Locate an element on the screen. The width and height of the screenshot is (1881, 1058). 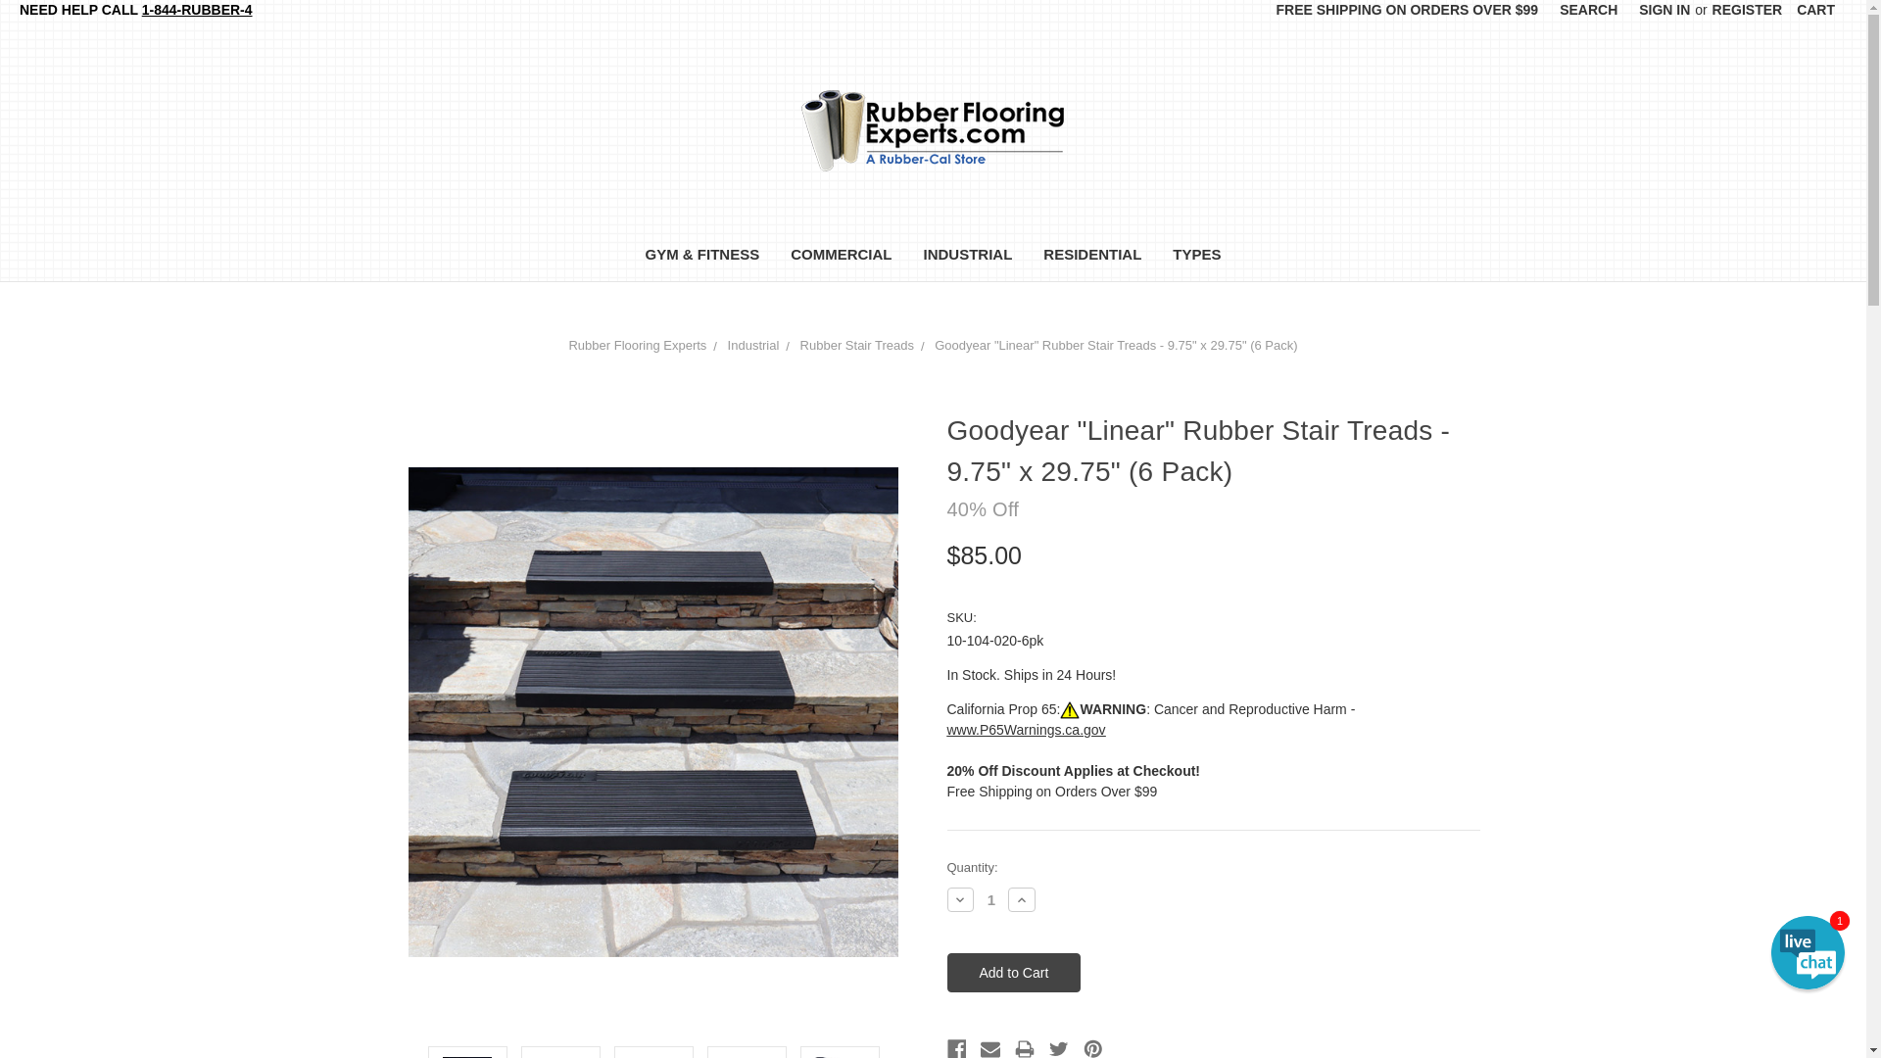
Entry Shot is located at coordinates (466, 1054).